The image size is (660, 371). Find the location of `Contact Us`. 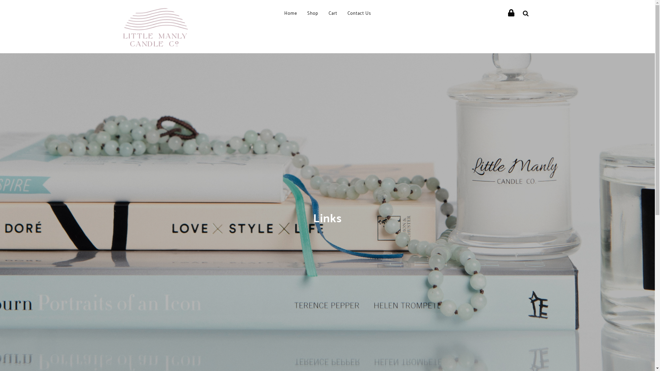

Contact Us is located at coordinates (359, 14).